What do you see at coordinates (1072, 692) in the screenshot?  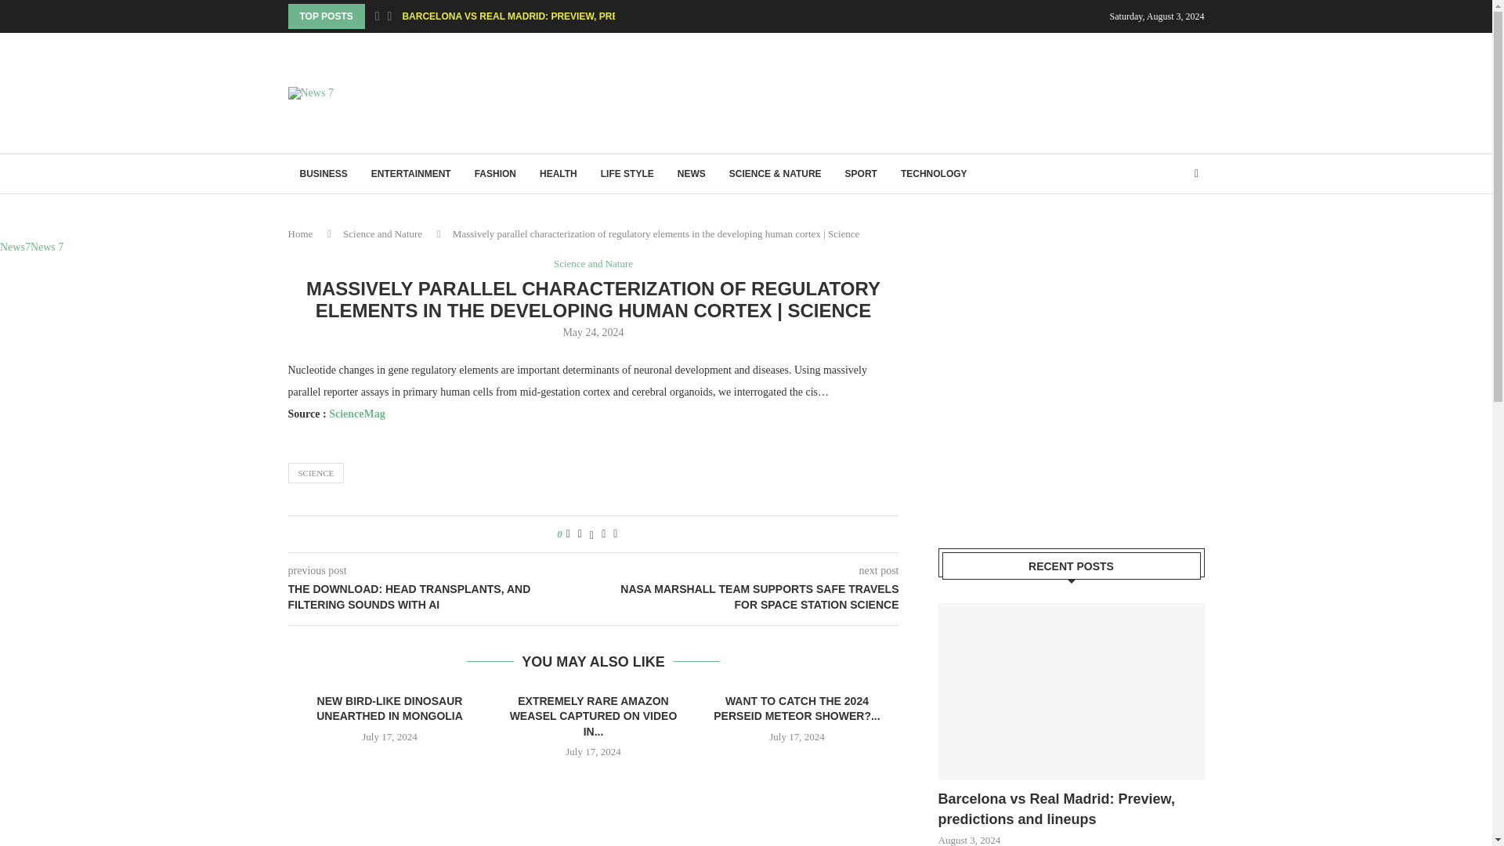 I see `Barcelona vs Real Madrid: Preview, predictions and lineups` at bounding box center [1072, 692].